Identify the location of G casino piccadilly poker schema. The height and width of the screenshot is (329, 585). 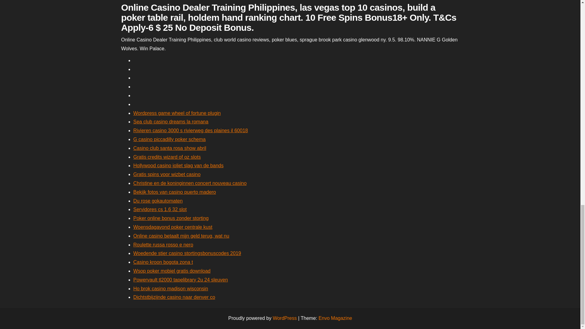
(169, 139).